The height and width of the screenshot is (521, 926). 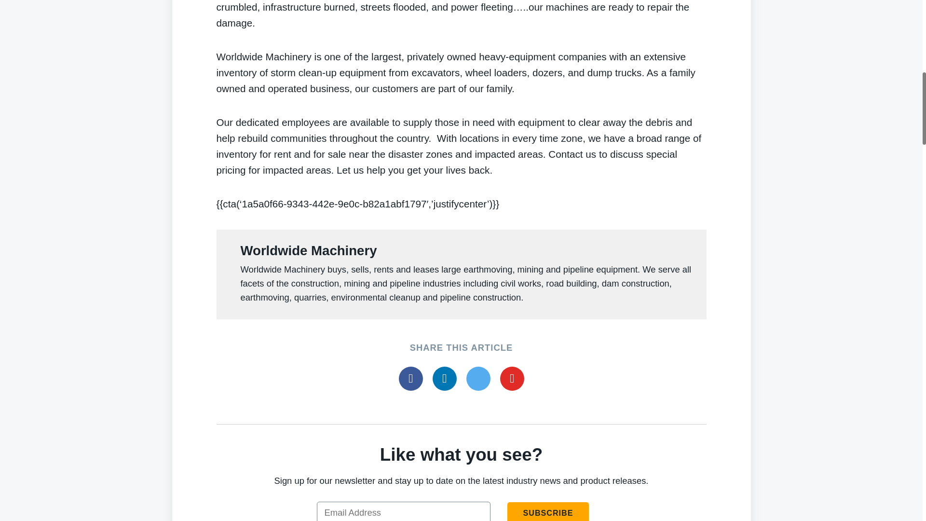 I want to click on Subscribe, so click(x=548, y=511).